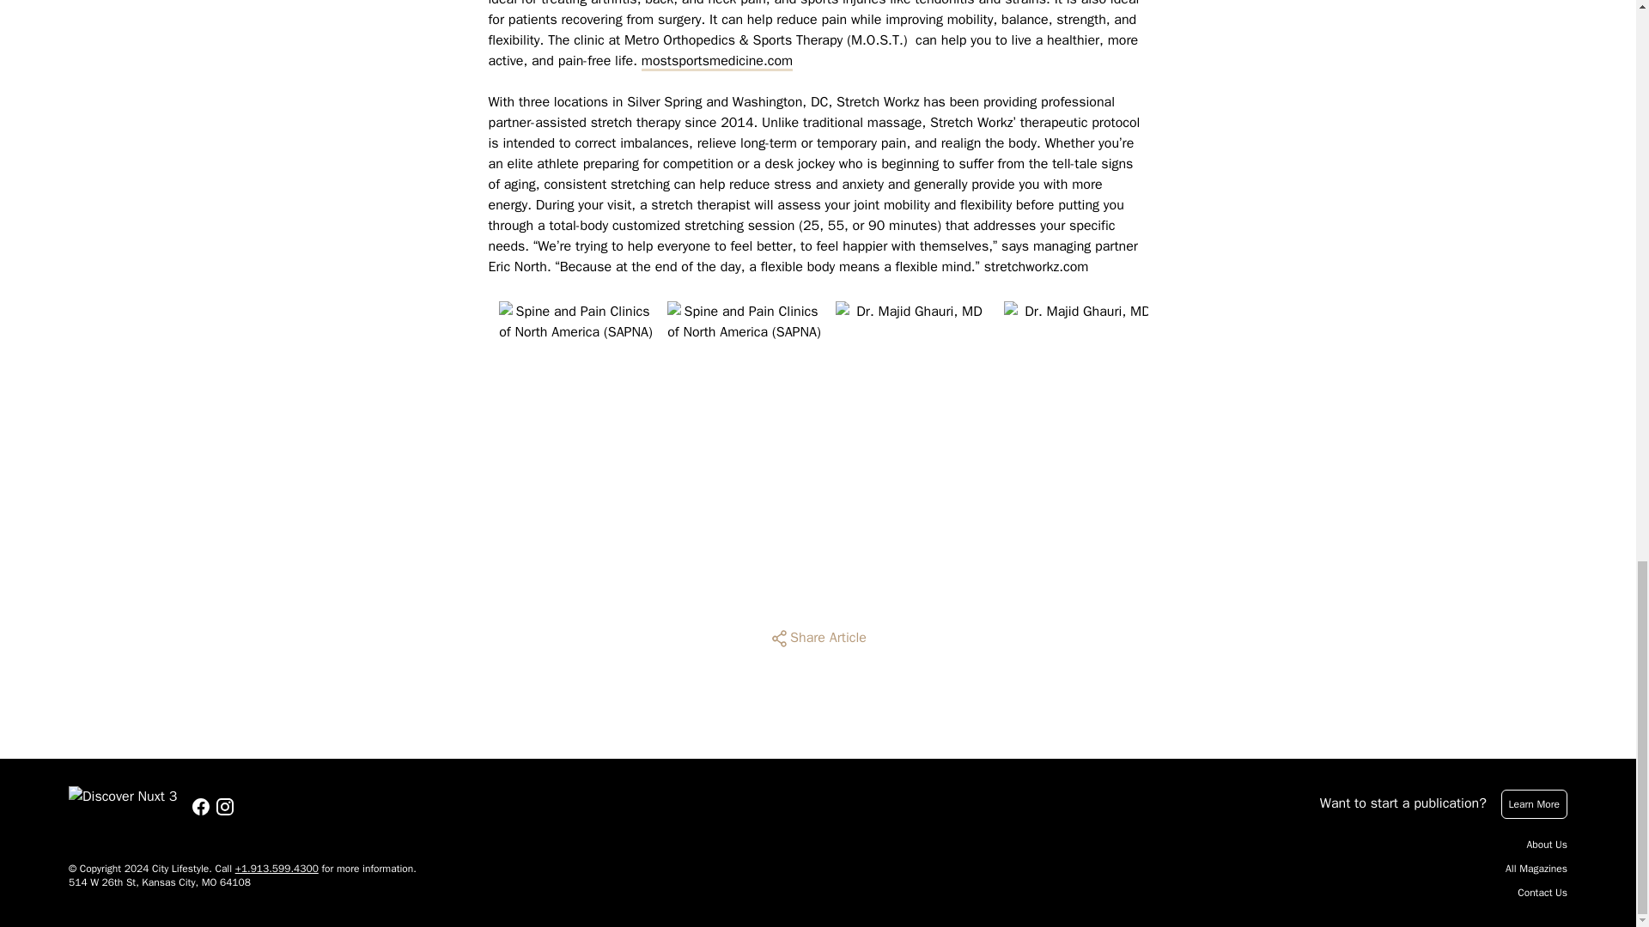  I want to click on mostsportsmedicine.com, so click(716, 61).